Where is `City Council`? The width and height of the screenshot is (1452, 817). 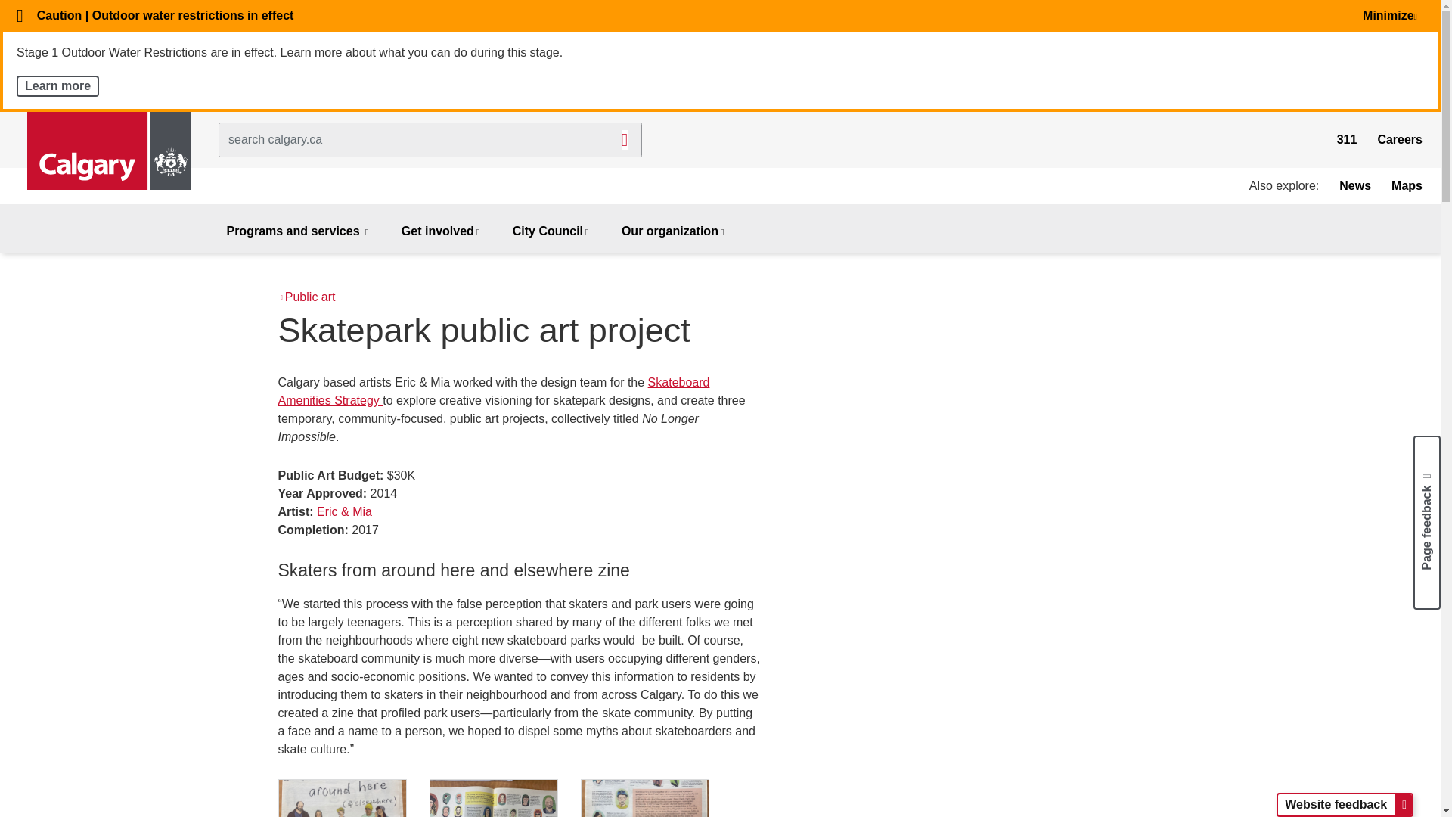 City Council is located at coordinates (552, 232).